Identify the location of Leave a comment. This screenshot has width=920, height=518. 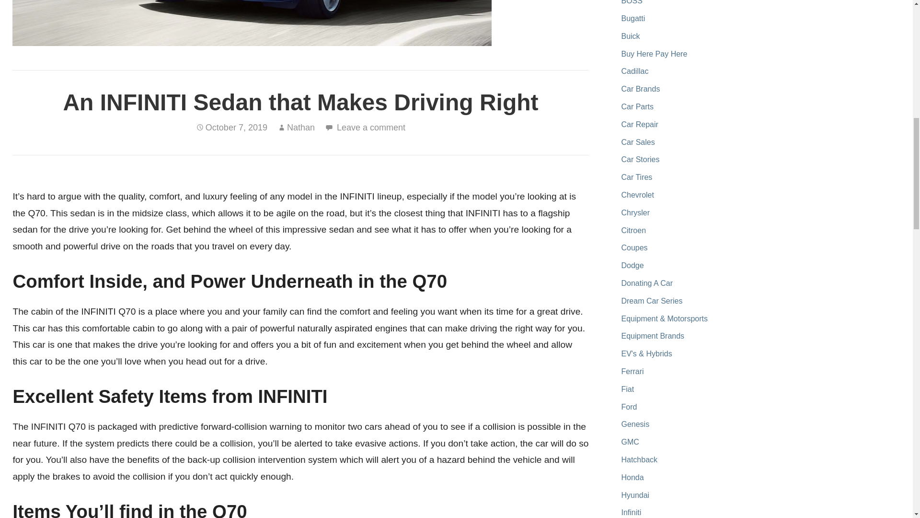
(371, 128).